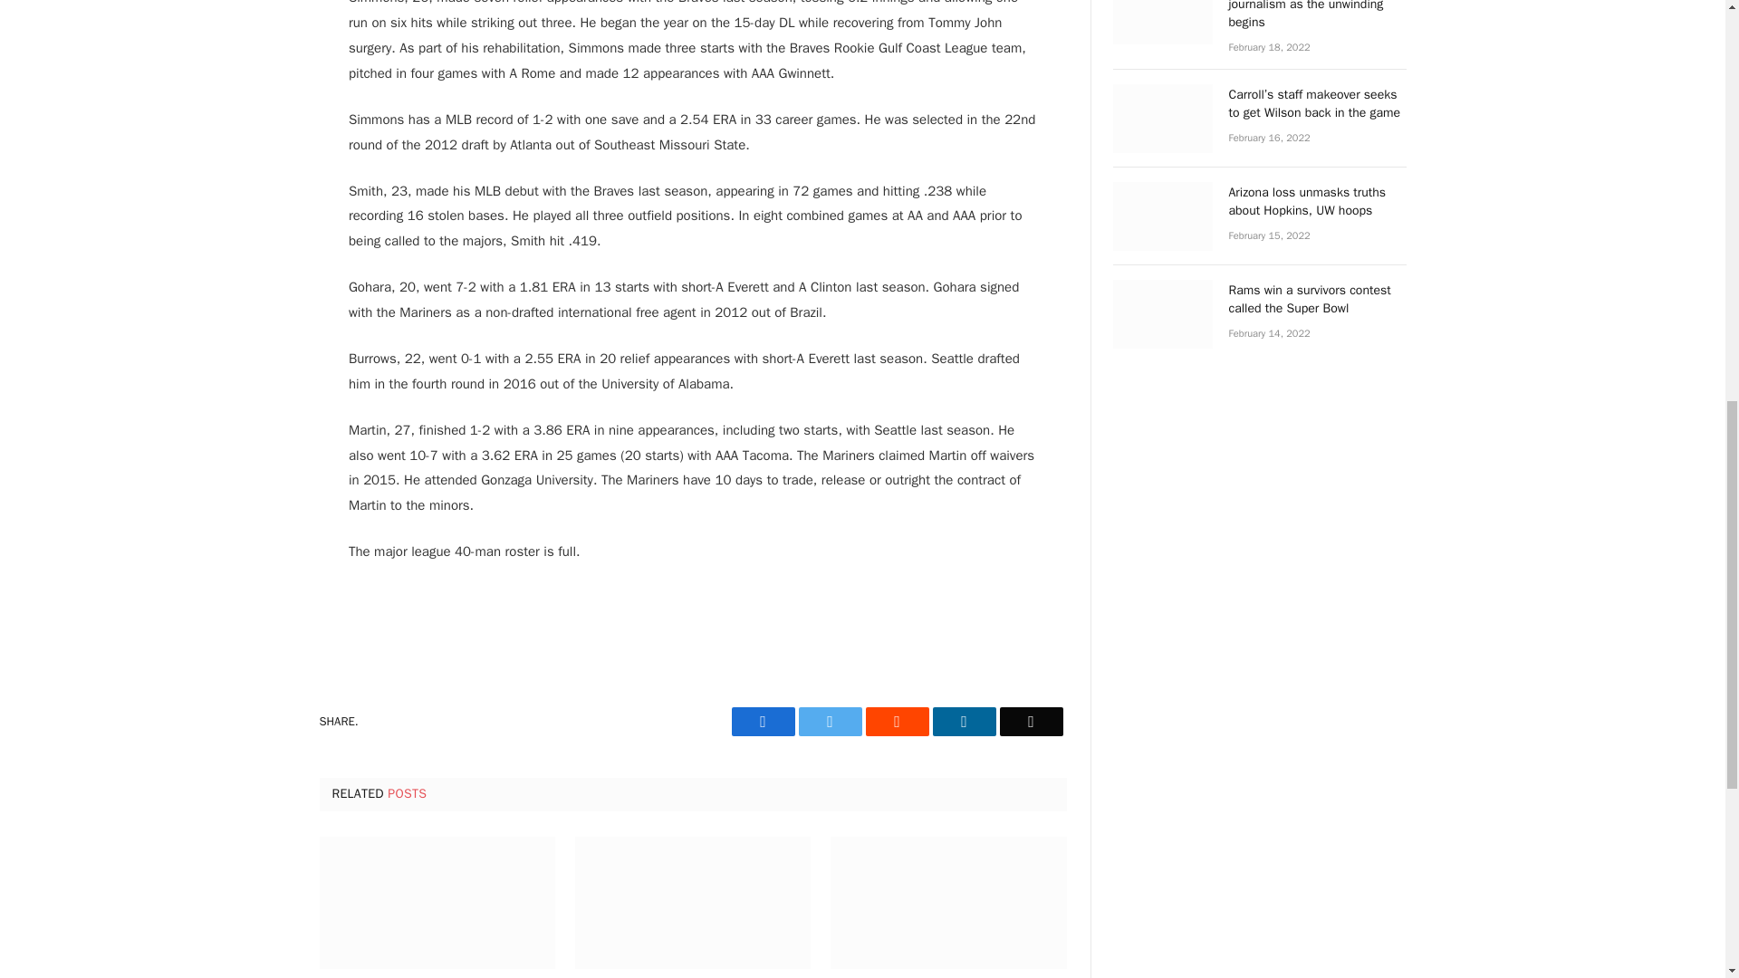  What do you see at coordinates (830, 721) in the screenshot?
I see `Twitter` at bounding box center [830, 721].